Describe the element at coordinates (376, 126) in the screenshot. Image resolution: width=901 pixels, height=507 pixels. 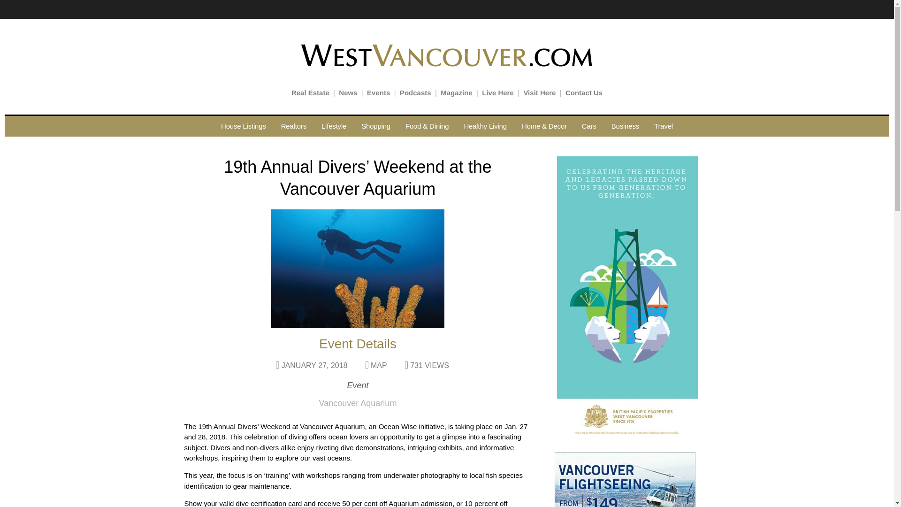
I see `Shopping` at that location.